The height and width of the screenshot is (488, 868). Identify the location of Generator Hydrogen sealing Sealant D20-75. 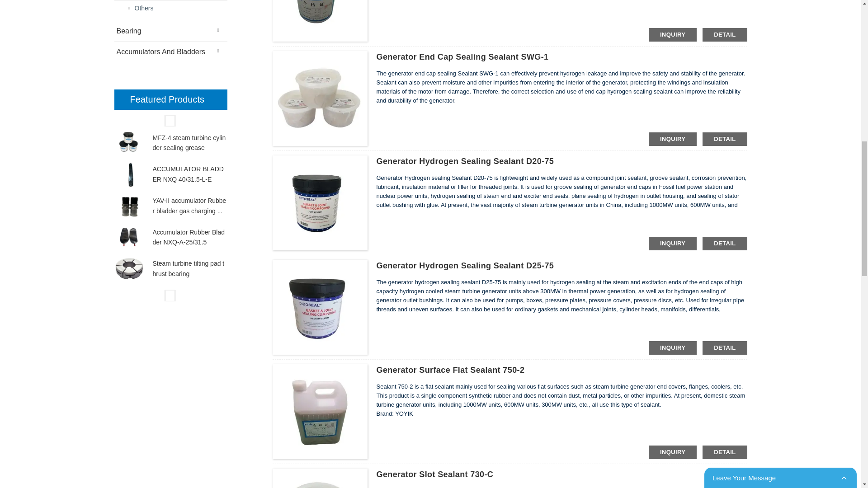
(465, 161).